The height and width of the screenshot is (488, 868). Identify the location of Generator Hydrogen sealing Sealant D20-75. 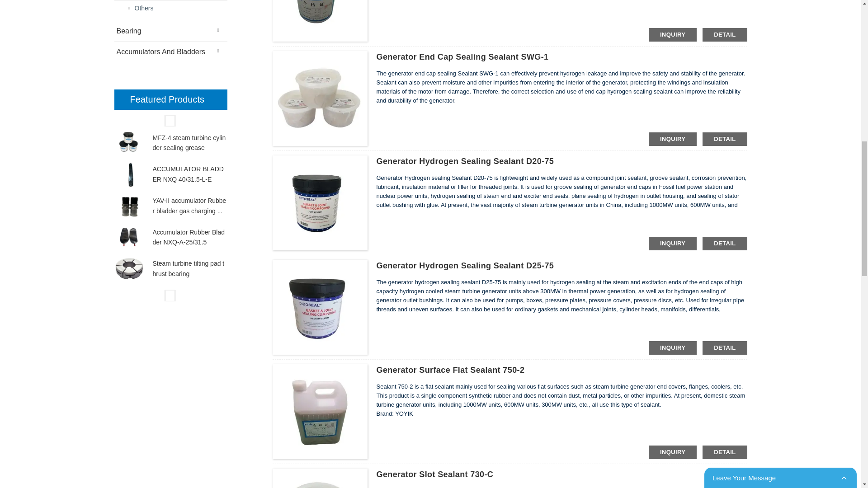
(465, 161).